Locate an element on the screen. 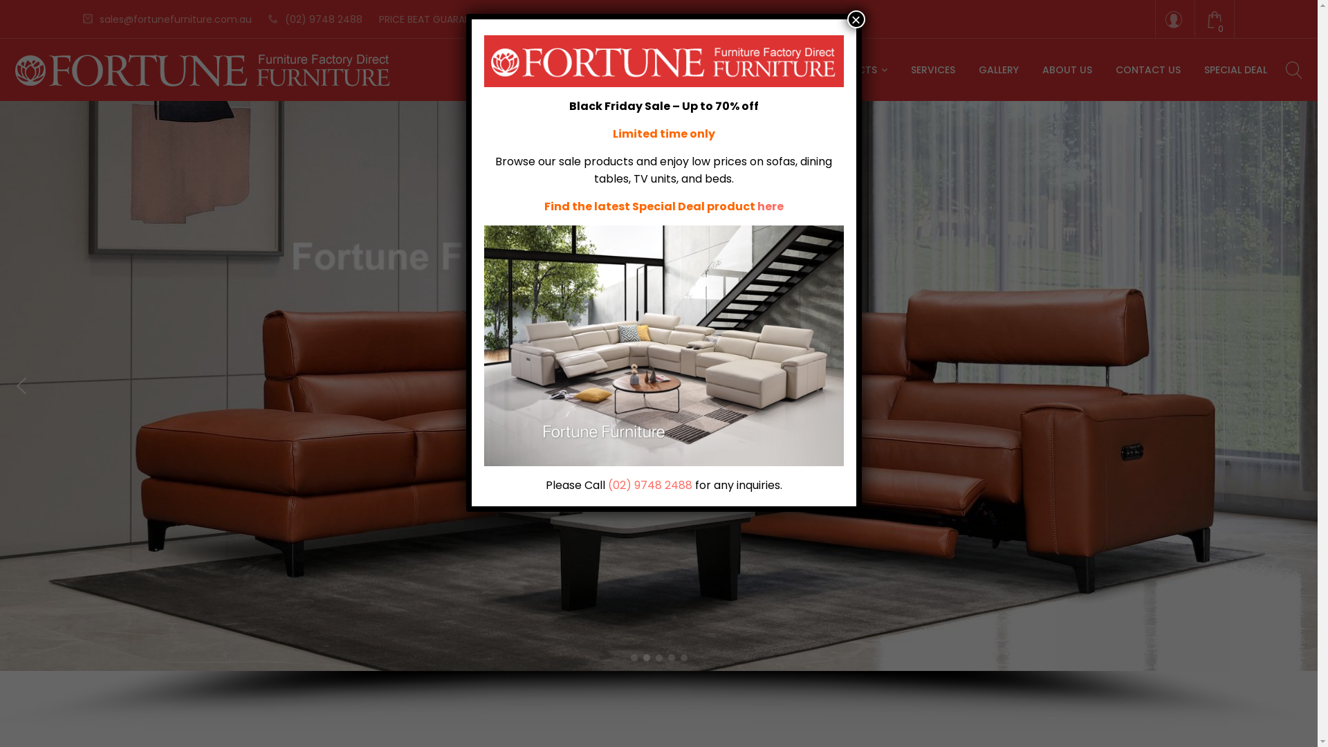  PRODUCTS is located at coordinates (856, 70).